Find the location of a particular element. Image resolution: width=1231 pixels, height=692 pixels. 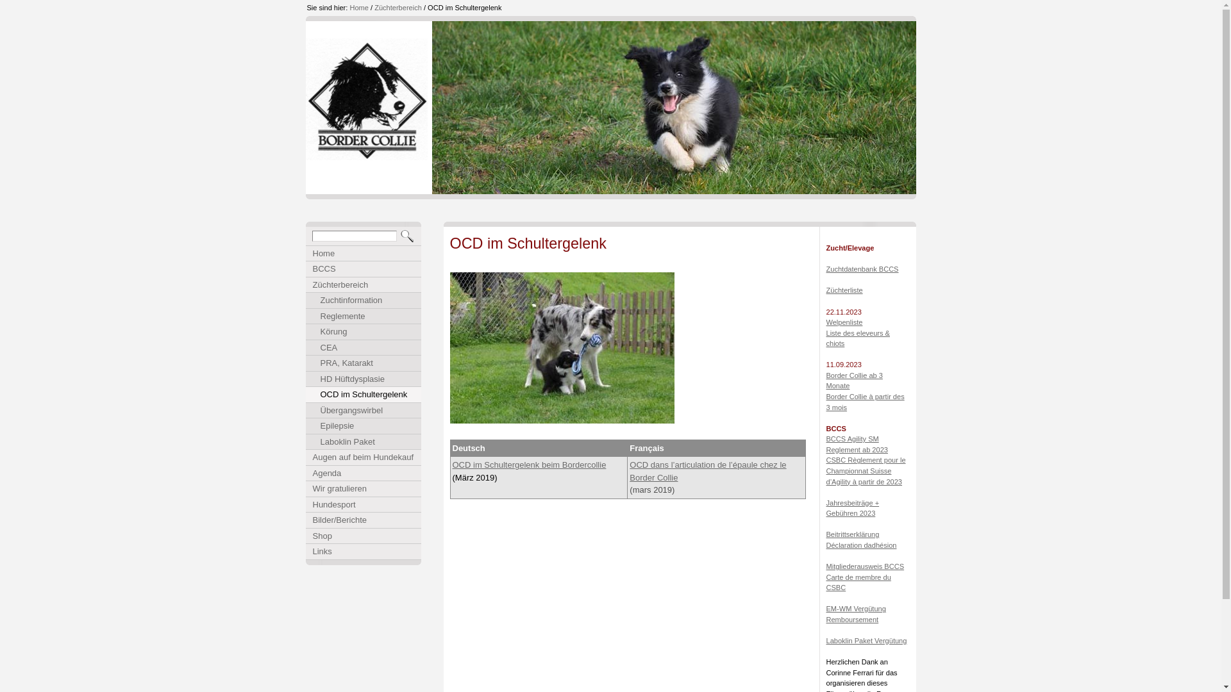

Bilder/Berichte is located at coordinates (364, 520).